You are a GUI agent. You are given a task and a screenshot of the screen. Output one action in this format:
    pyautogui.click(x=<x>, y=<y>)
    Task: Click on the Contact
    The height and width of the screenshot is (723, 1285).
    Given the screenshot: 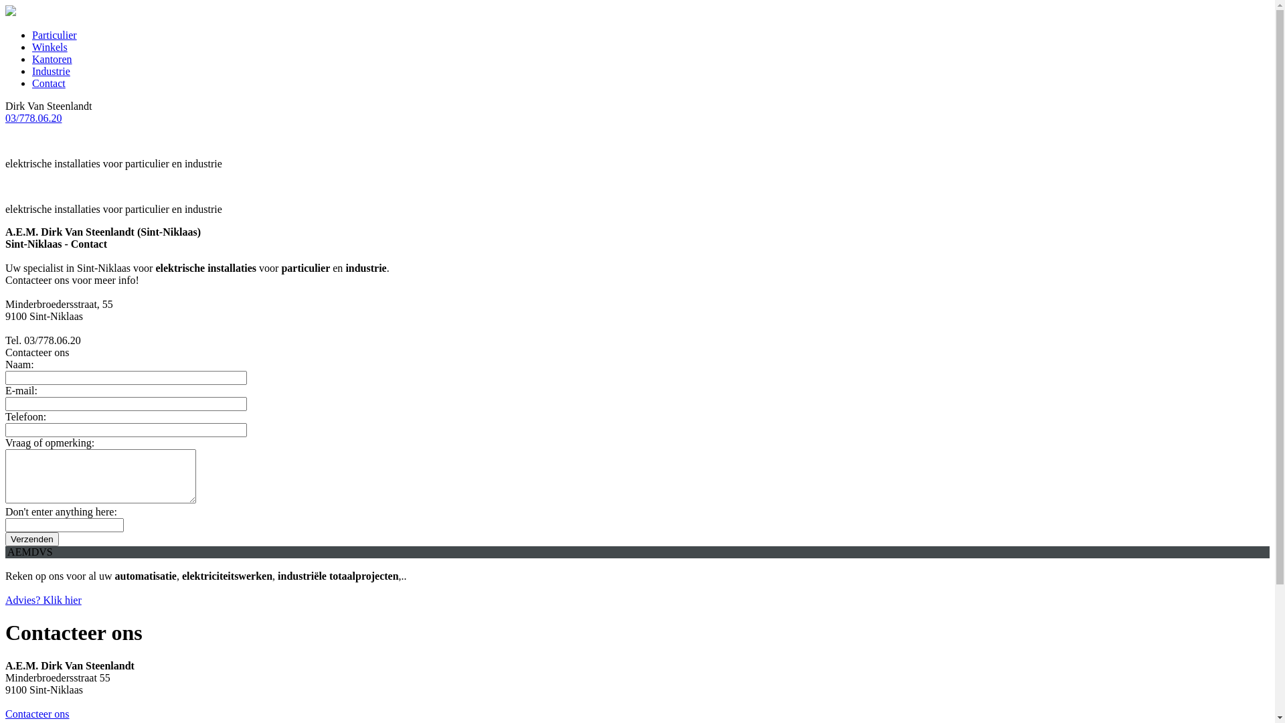 What is the action you would take?
    pyautogui.click(x=49, y=83)
    